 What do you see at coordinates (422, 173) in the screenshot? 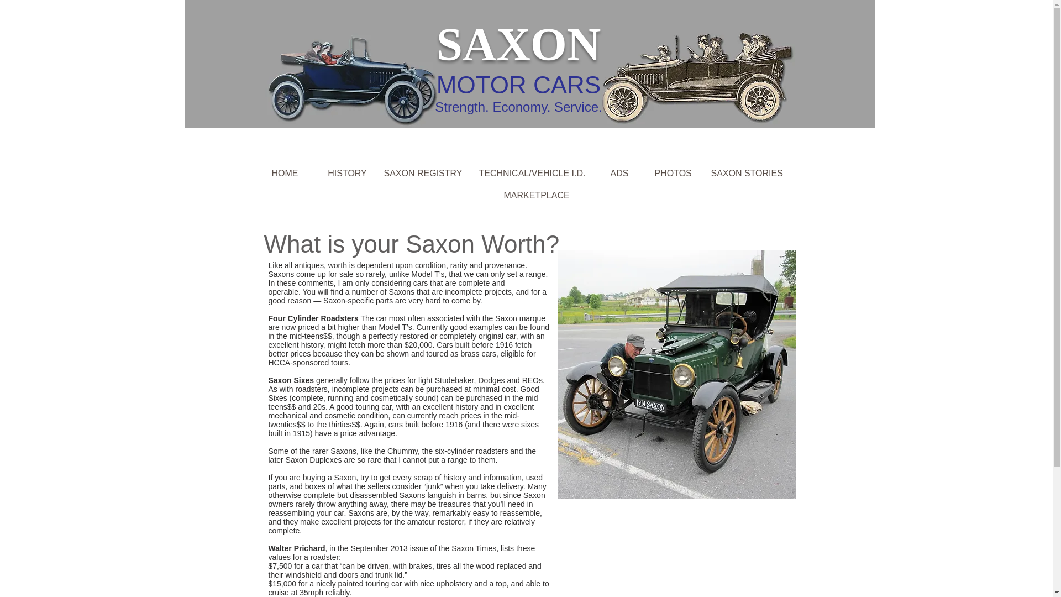
I see `SAXON REGISTRY` at bounding box center [422, 173].